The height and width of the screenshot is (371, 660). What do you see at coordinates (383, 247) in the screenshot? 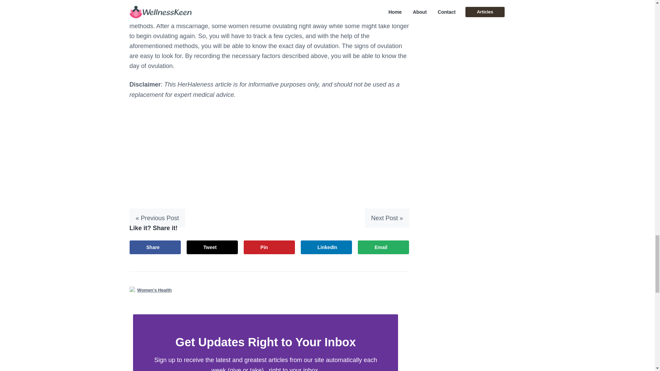
I see `Send over email` at bounding box center [383, 247].